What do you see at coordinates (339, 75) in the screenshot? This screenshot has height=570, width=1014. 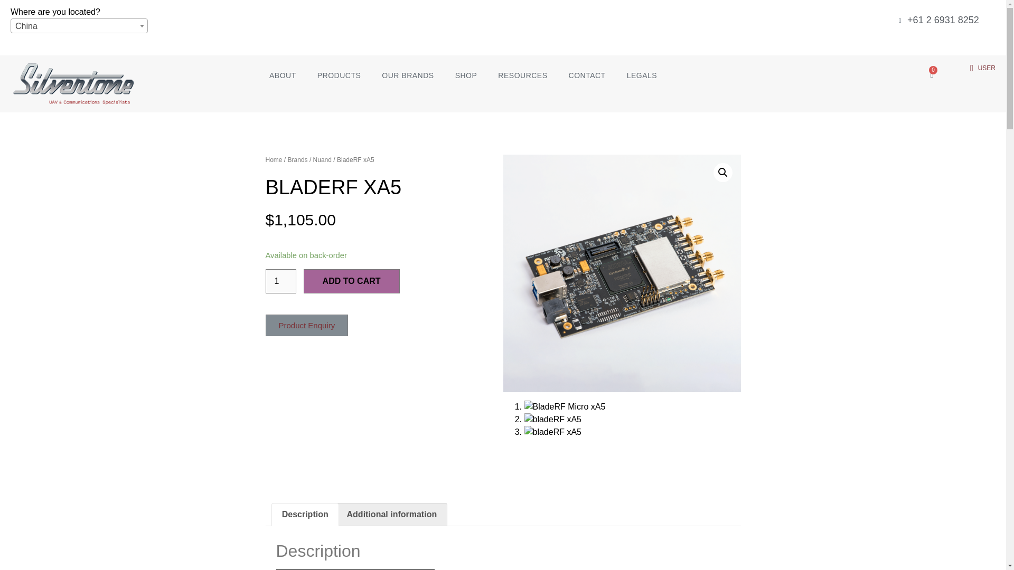 I see `PRODUCTS` at bounding box center [339, 75].